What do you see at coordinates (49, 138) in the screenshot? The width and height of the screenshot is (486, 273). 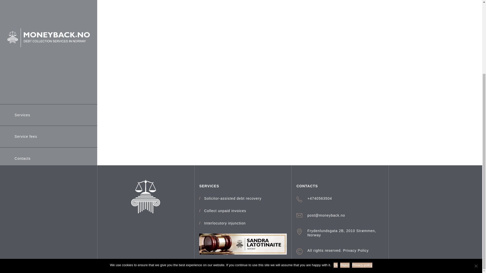 I see `NO` at bounding box center [49, 138].